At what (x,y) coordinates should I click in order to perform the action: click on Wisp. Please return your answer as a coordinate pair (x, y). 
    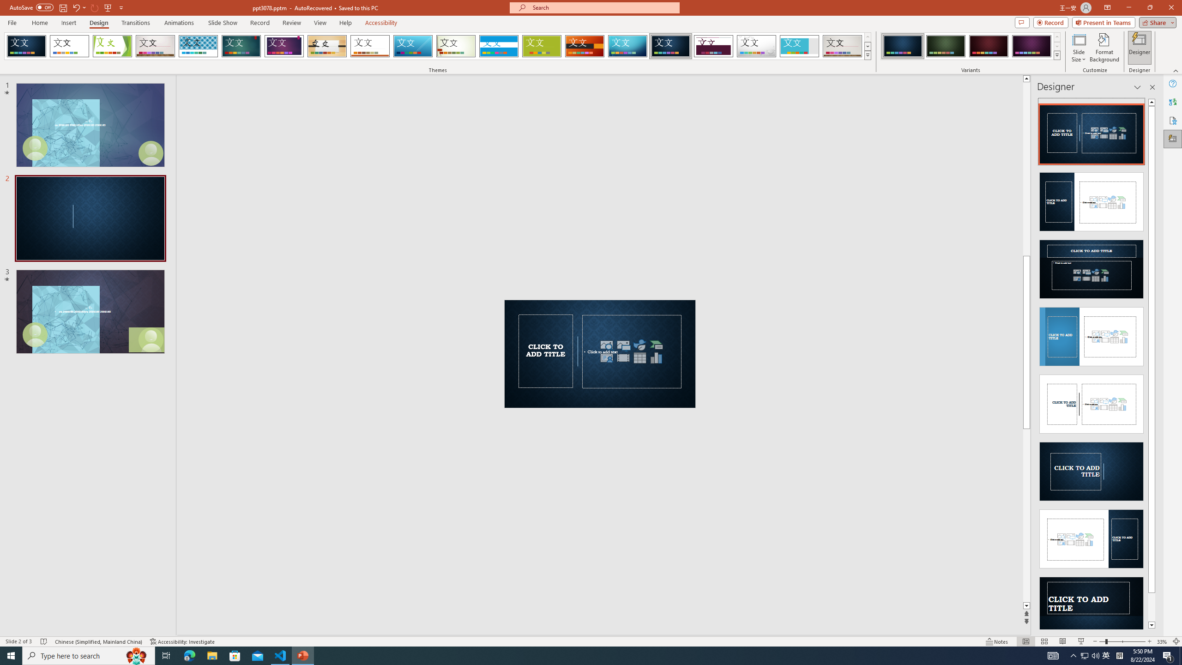
    Looking at the image, I should click on (456, 46).